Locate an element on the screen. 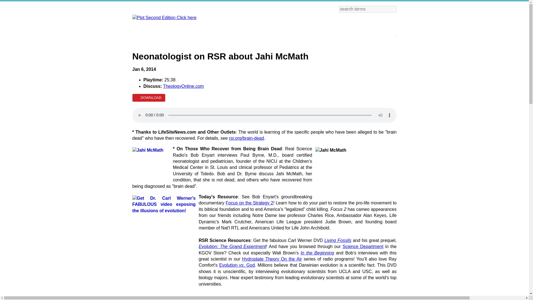 This screenshot has width=533, height=300. Evolution: The Grand Experiment is located at coordinates (232, 247).